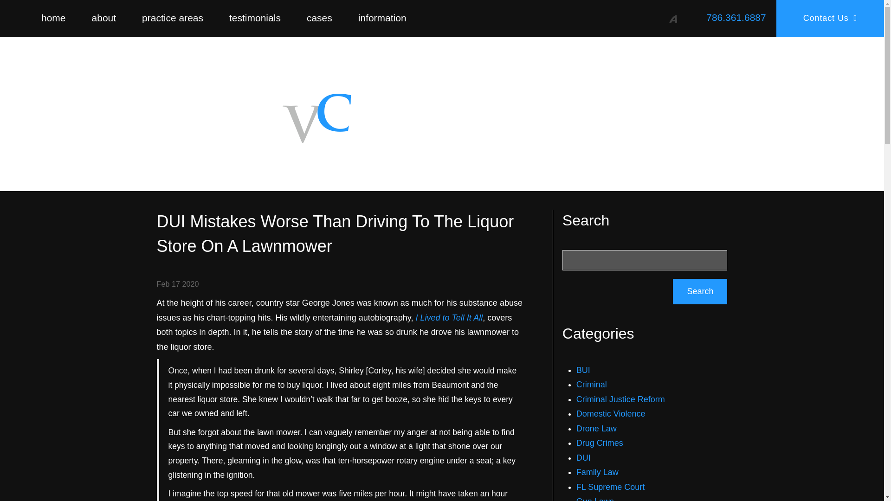 The image size is (891, 501). What do you see at coordinates (104, 18) in the screenshot?
I see `about` at bounding box center [104, 18].